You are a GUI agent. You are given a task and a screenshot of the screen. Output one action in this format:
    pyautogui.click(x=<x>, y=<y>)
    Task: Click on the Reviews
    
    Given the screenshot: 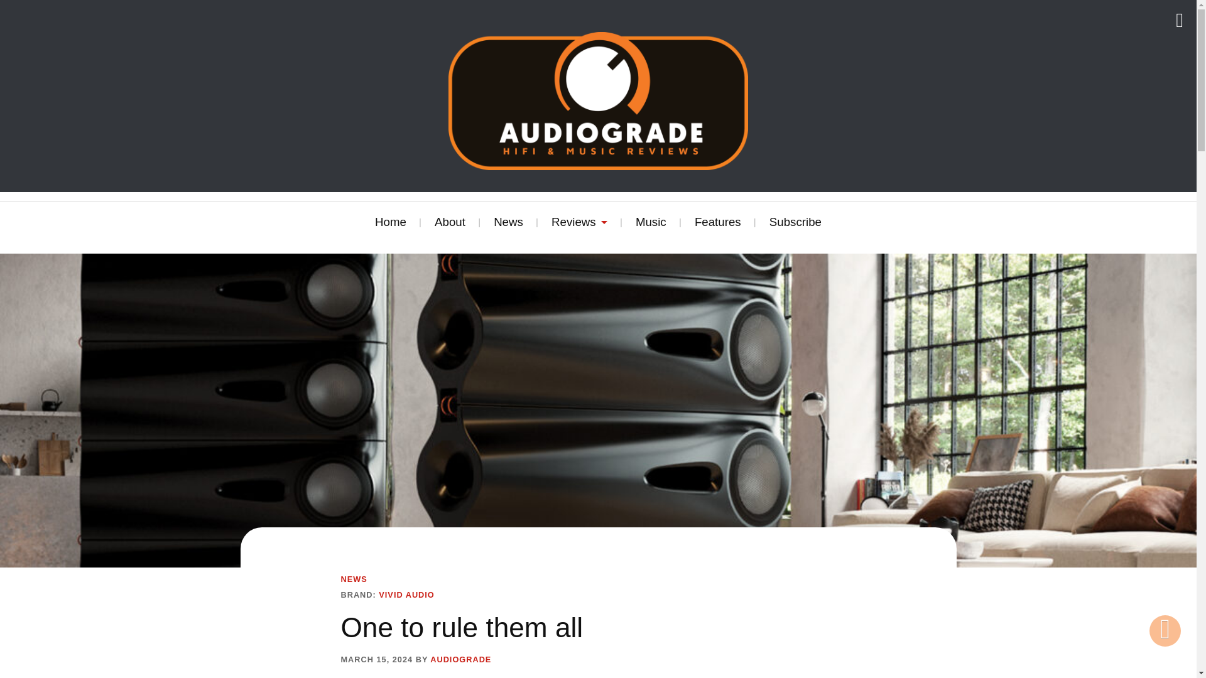 What is the action you would take?
    pyautogui.click(x=579, y=222)
    